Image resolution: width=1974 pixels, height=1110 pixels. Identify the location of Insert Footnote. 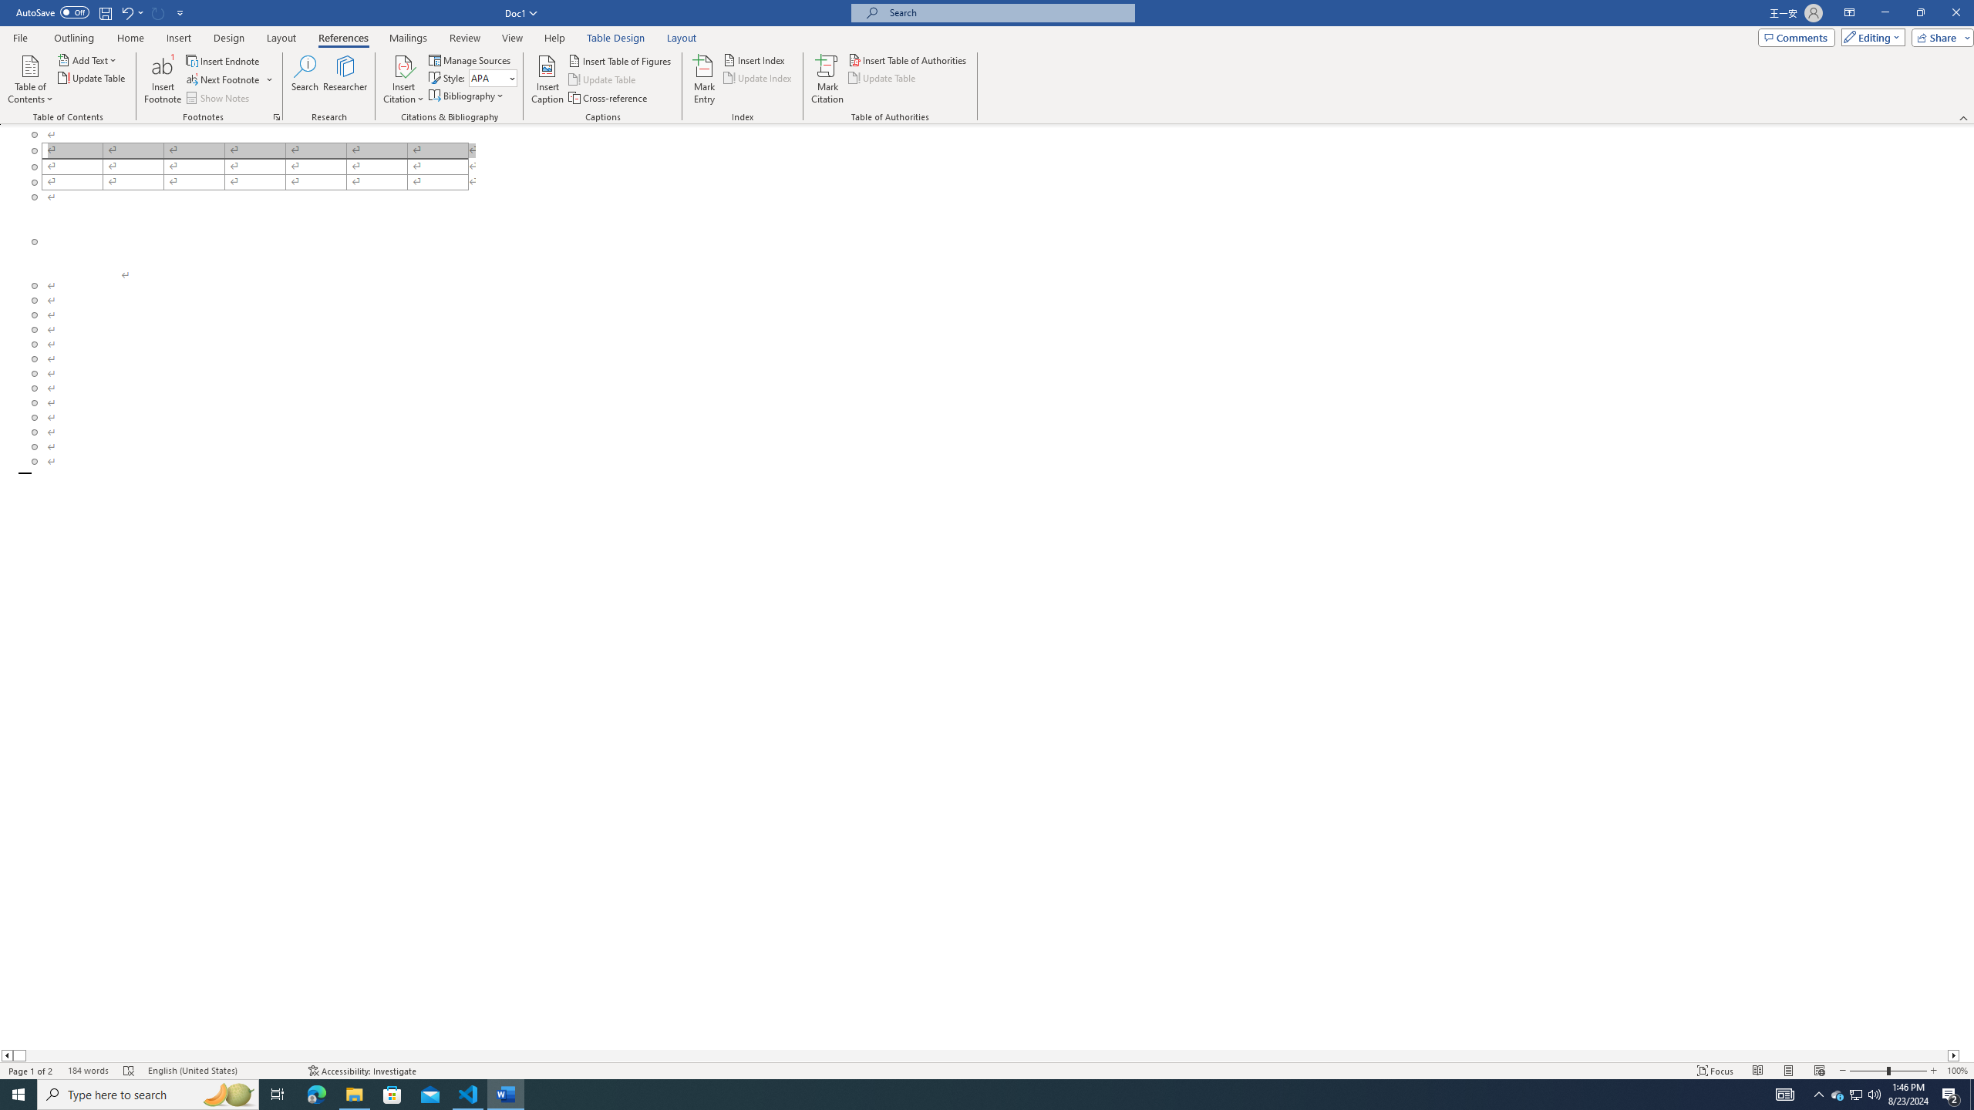
(163, 79).